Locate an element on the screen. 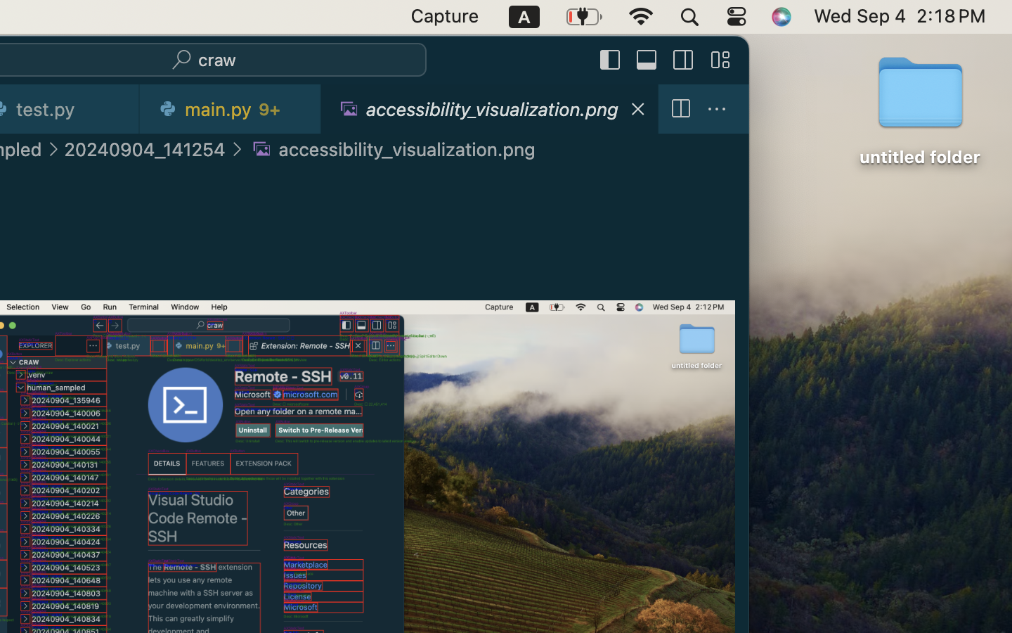 Image resolution: width=1012 pixels, height=633 pixels.  is located at coordinates (647, 60).